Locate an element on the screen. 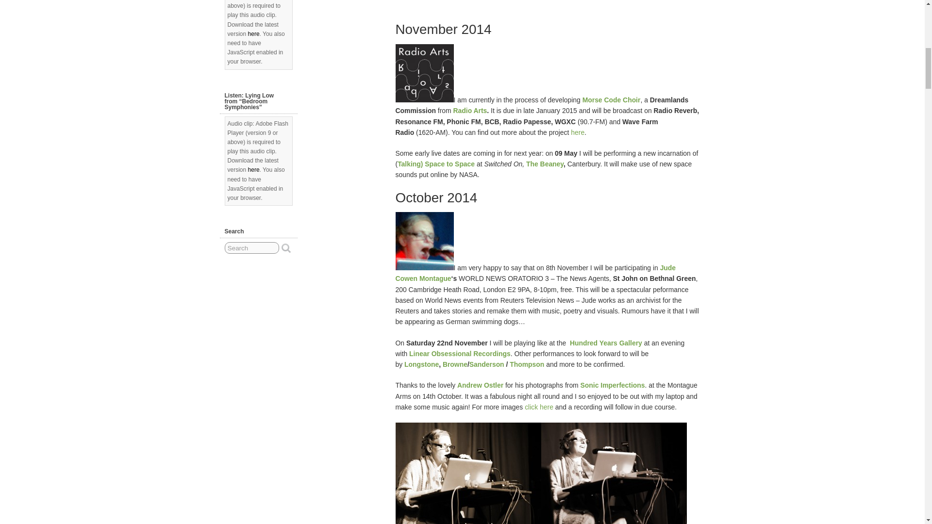  Sonic Imperfections is located at coordinates (613, 385).